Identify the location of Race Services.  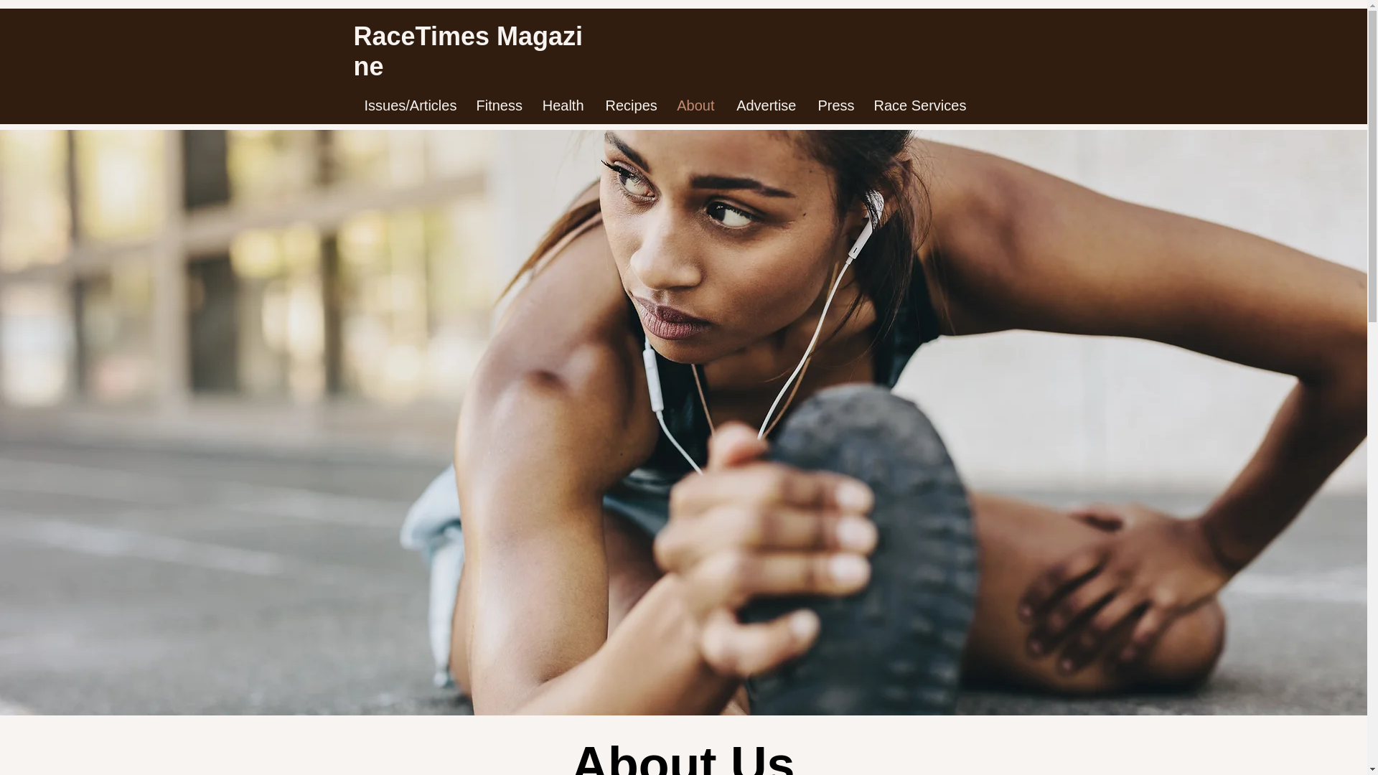
(917, 105).